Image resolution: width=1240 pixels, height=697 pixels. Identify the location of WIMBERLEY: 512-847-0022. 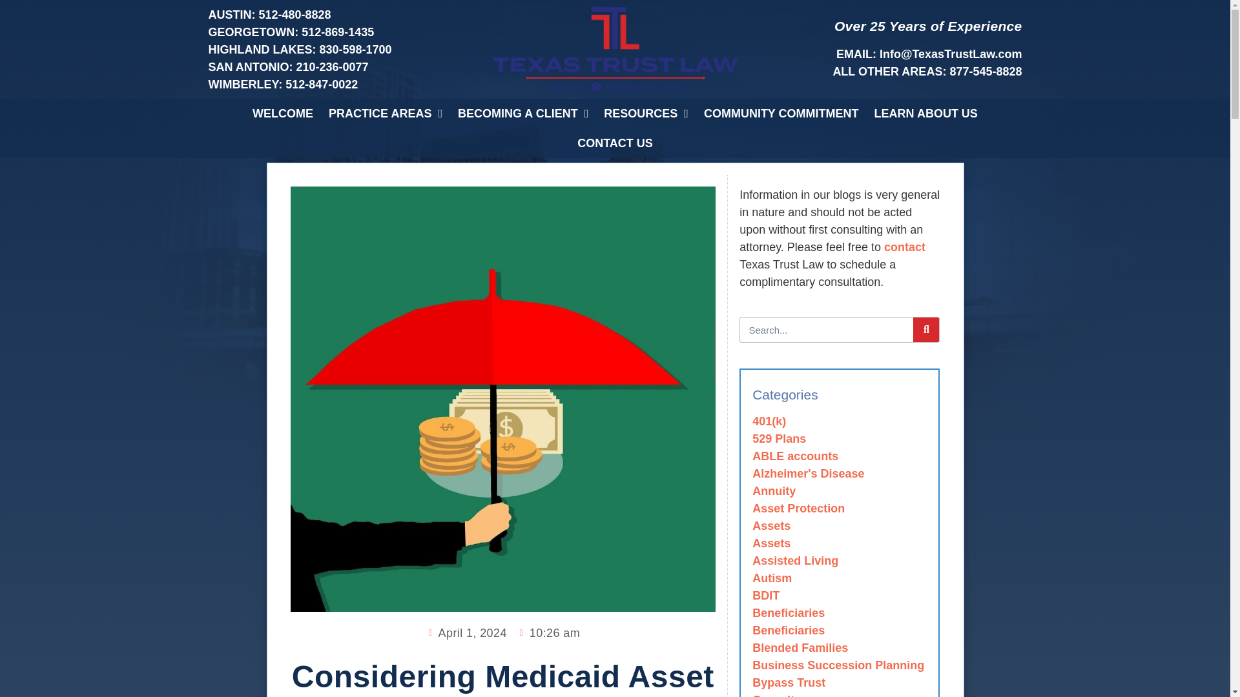
(408, 84).